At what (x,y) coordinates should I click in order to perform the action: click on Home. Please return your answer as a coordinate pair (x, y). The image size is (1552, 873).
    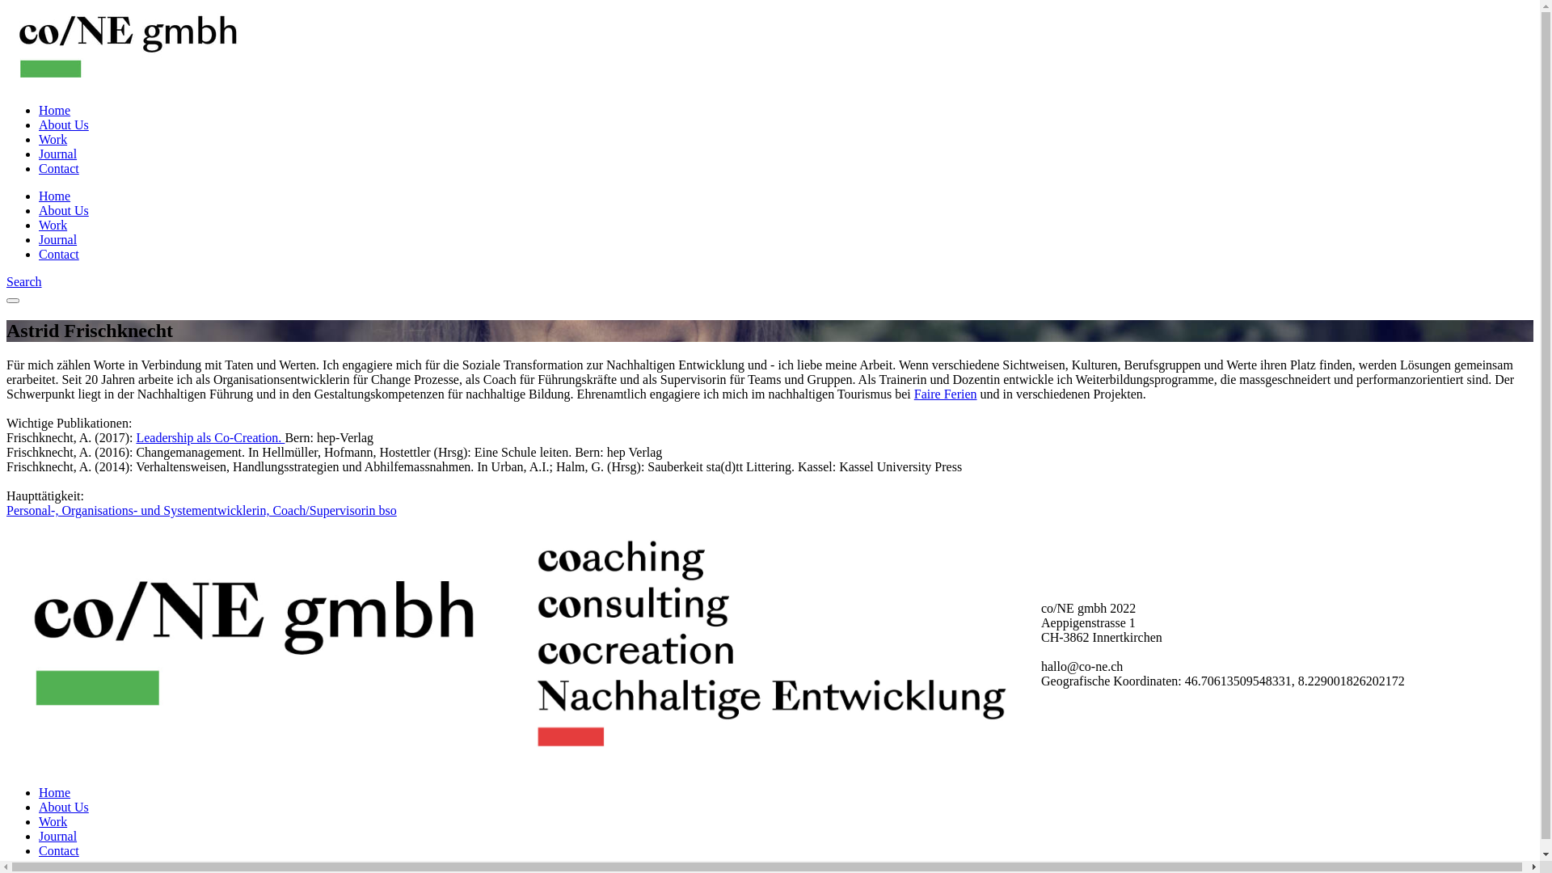
    Looking at the image, I should click on (55, 792).